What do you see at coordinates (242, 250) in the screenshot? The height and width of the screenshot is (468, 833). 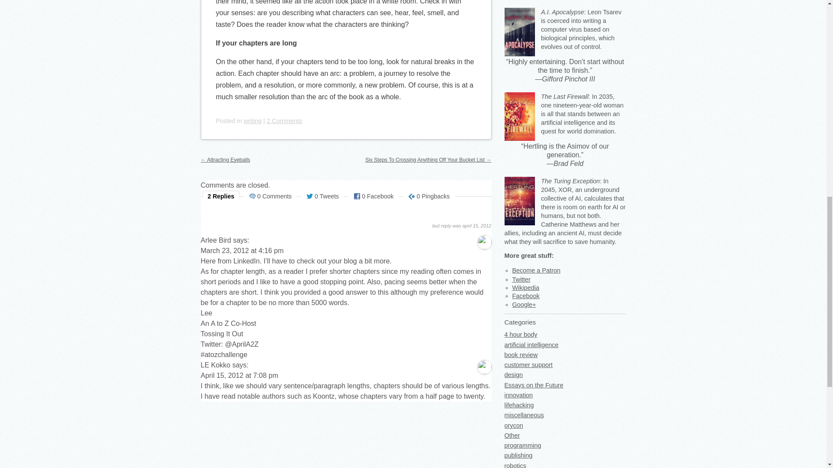 I see `March 23, 2012 at 4:16 pm` at bounding box center [242, 250].